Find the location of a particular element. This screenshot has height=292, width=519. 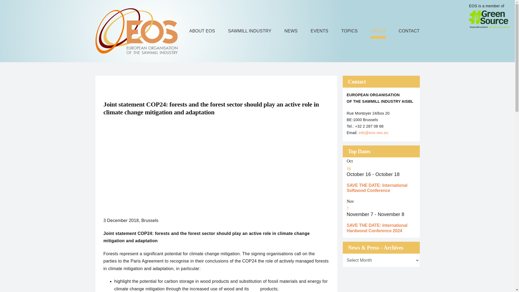

SAWMILL INDUSTRY is located at coordinates (249, 31).